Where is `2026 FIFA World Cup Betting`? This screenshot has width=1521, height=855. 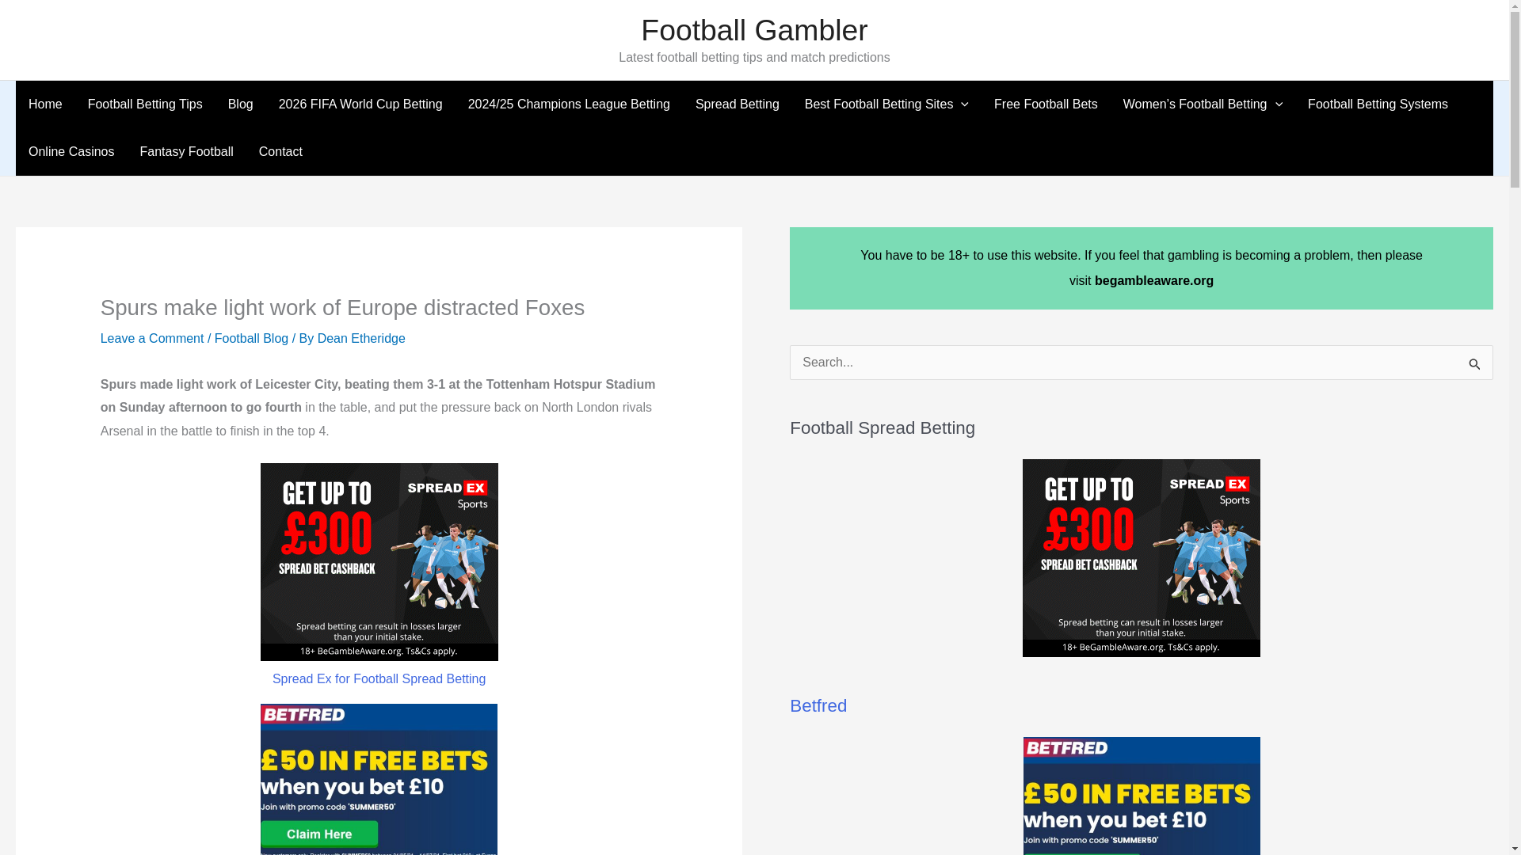 2026 FIFA World Cup Betting is located at coordinates (360, 104).